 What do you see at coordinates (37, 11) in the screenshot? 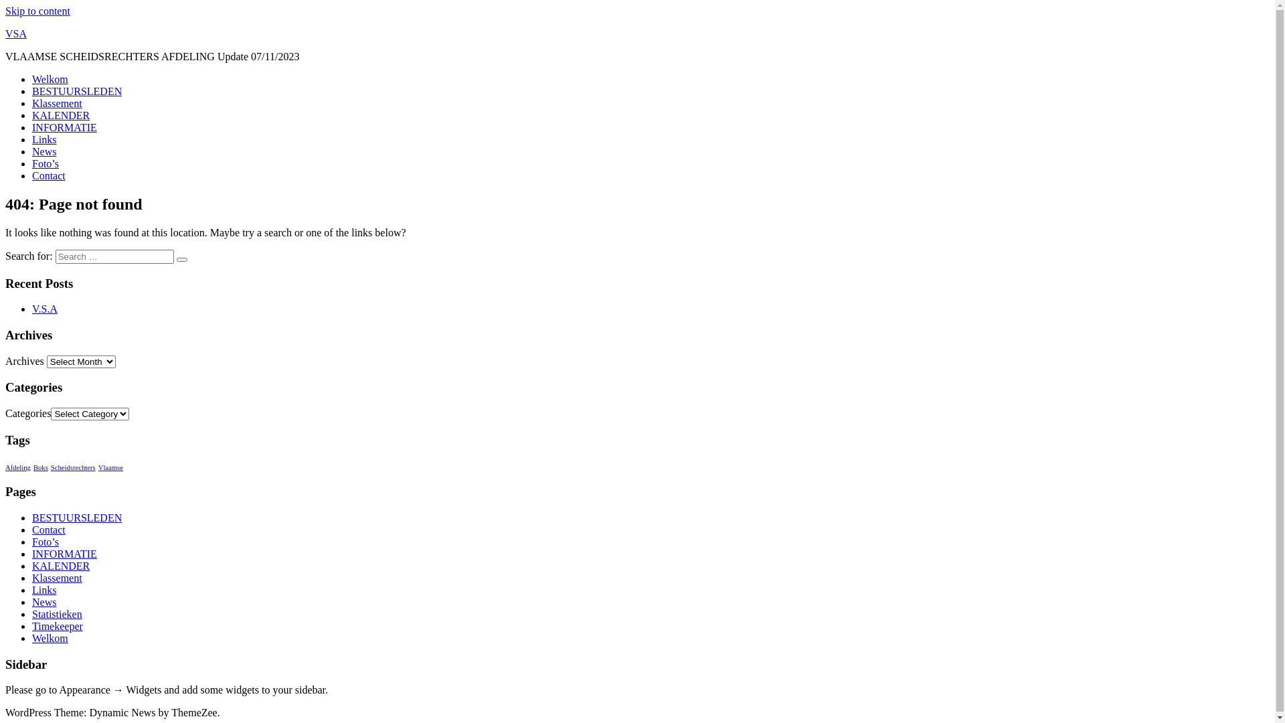
I see `Skip to content` at bounding box center [37, 11].